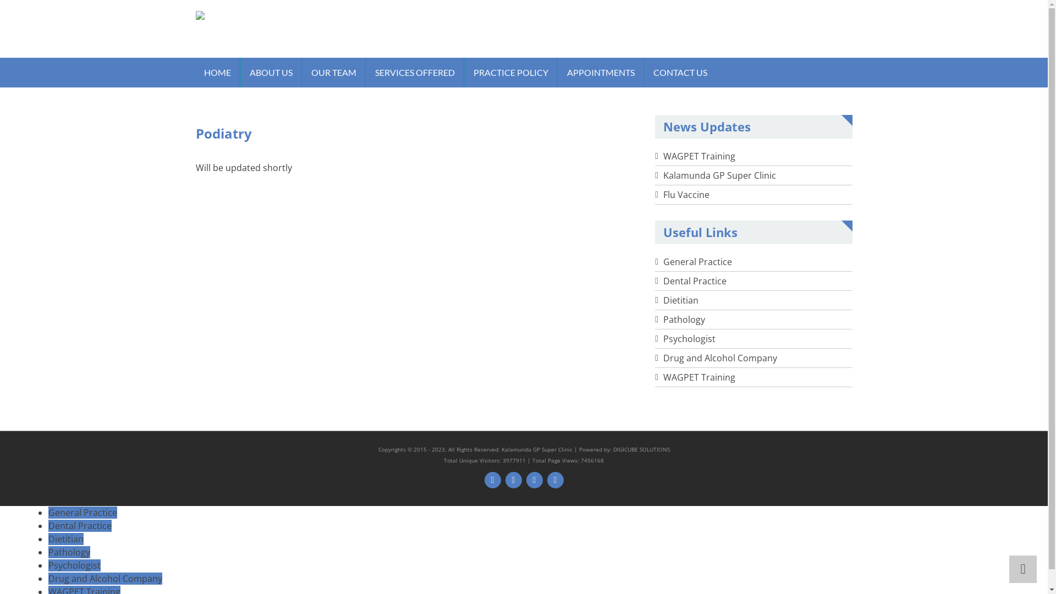 The image size is (1056, 594). What do you see at coordinates (333, 73) in the screenshot?
I see `OUR TEAM` at bounding box center [333, 73].